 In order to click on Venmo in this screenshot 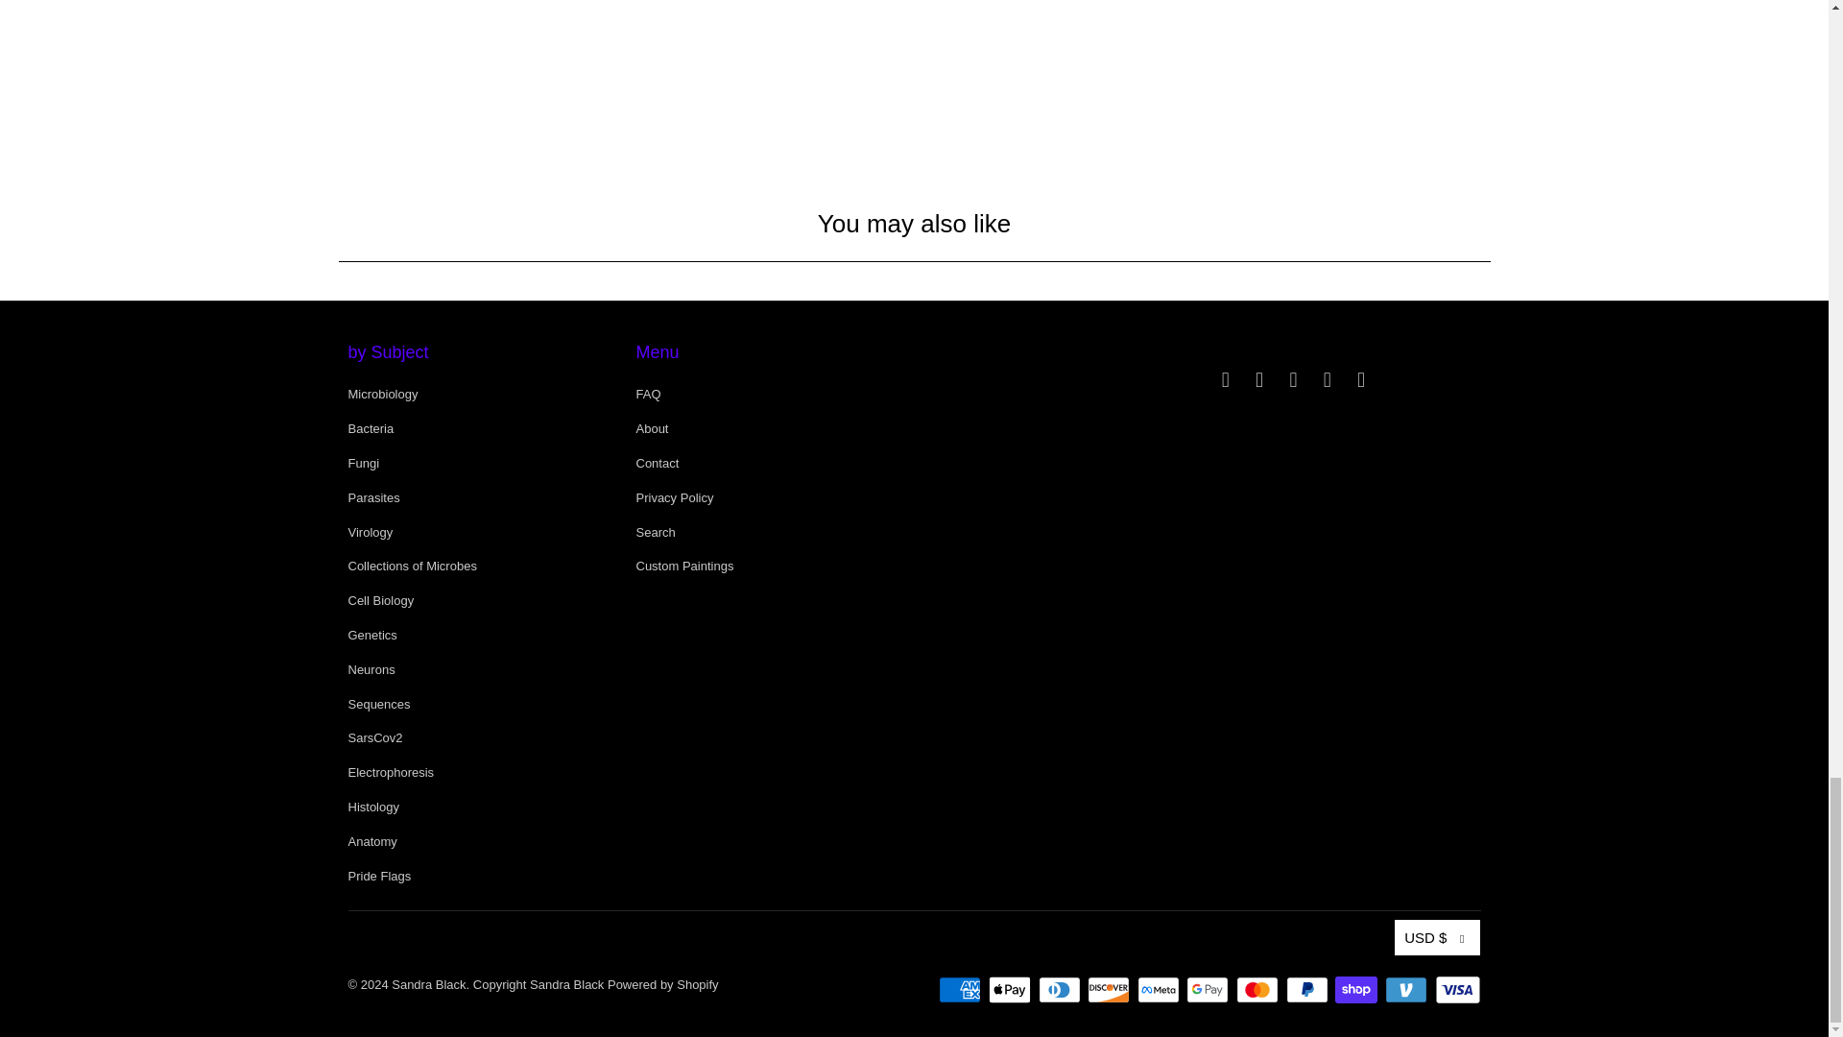, I will do `click(1408, 990)`.